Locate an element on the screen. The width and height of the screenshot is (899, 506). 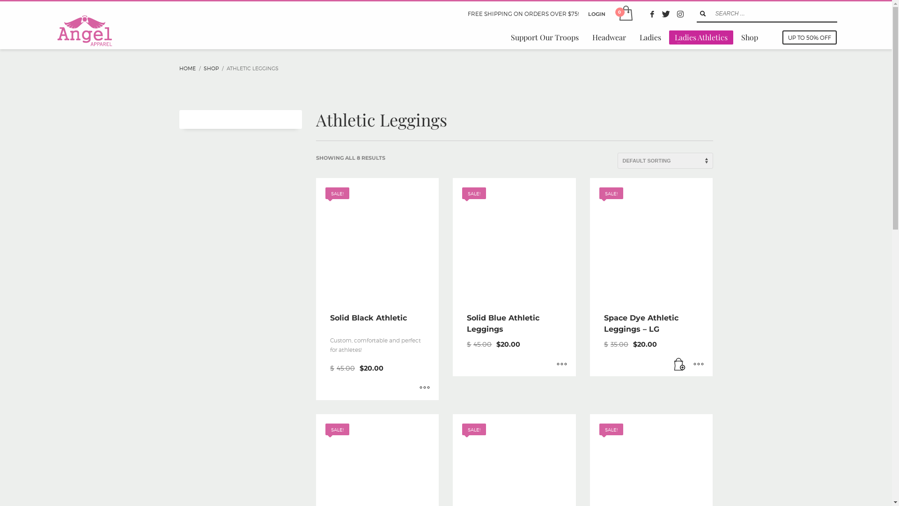
Shop is located at coordinates (750, 37).